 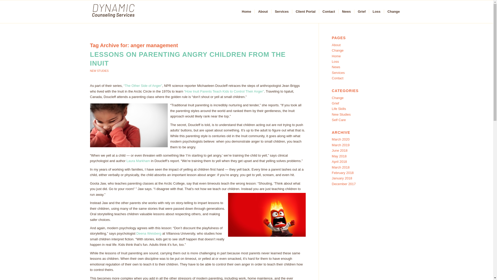 I want to click on Loss, so click(x=335, y=62).